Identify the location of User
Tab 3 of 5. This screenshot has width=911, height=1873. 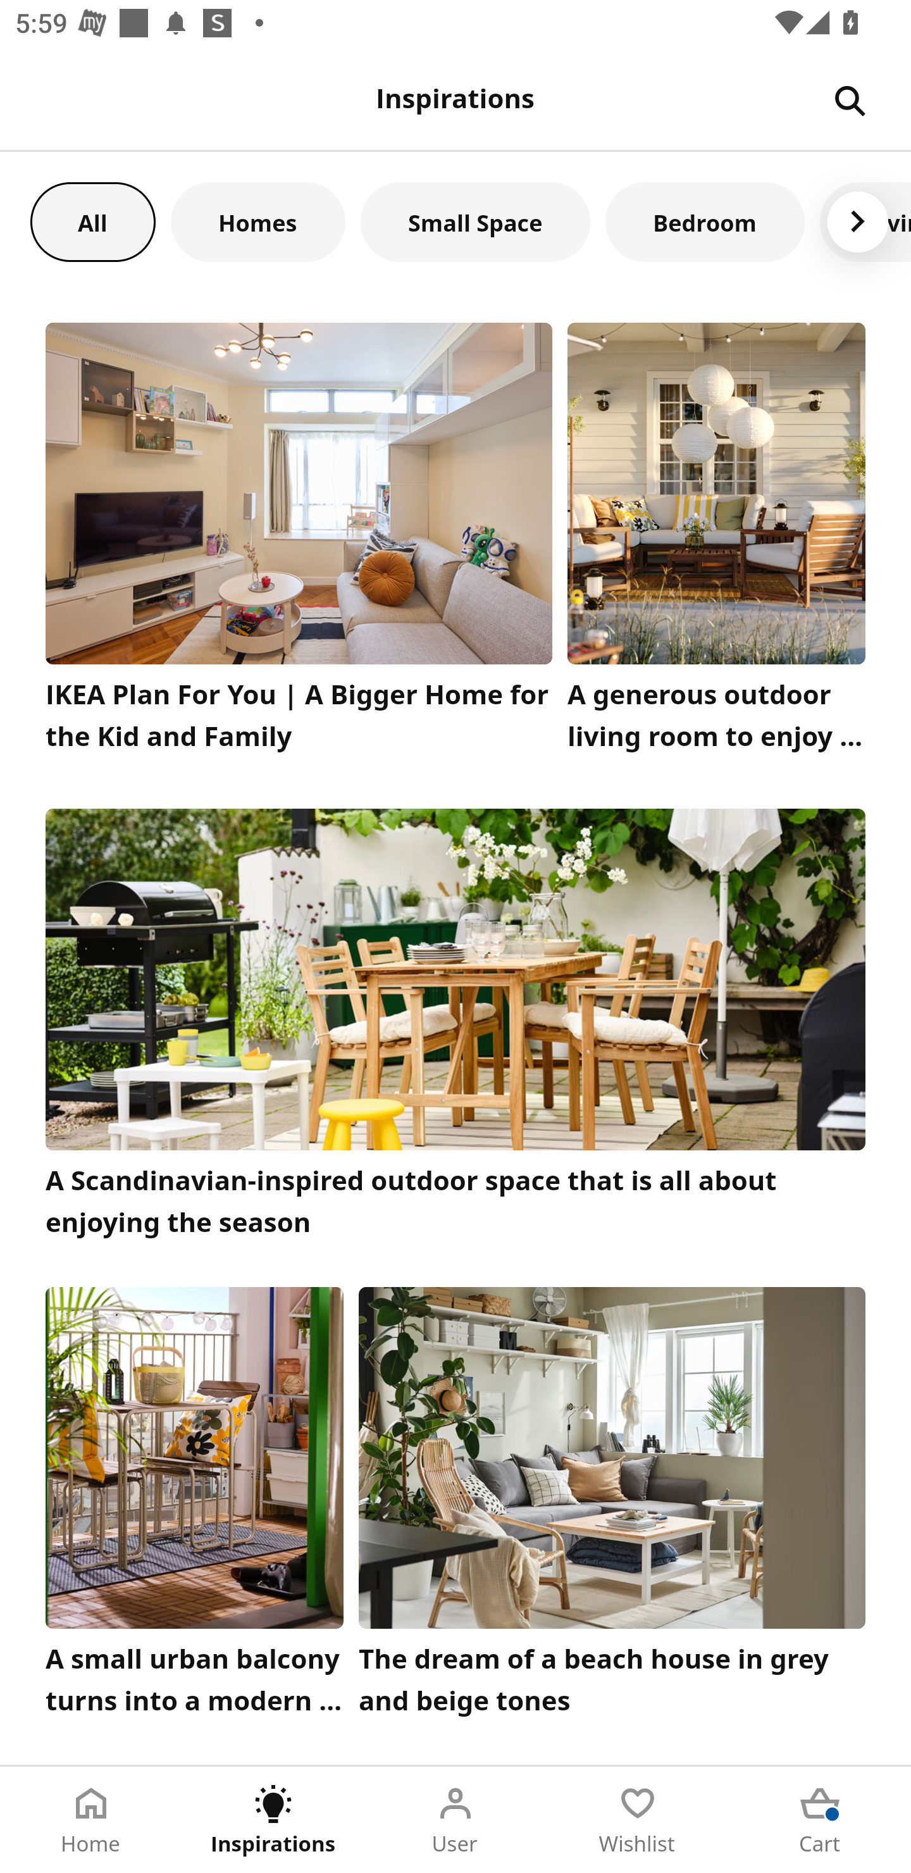
(455, 1820).